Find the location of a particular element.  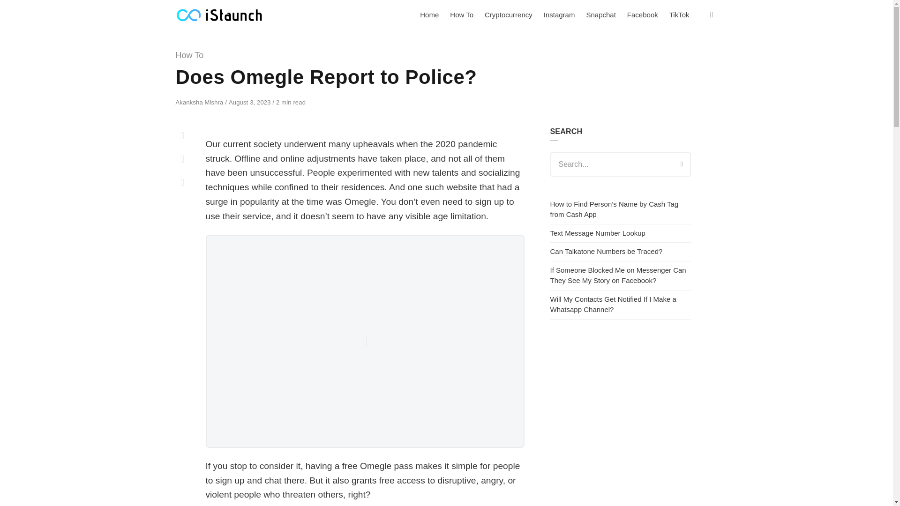

Akanksha Mishra is located at coordinates (200, 102).